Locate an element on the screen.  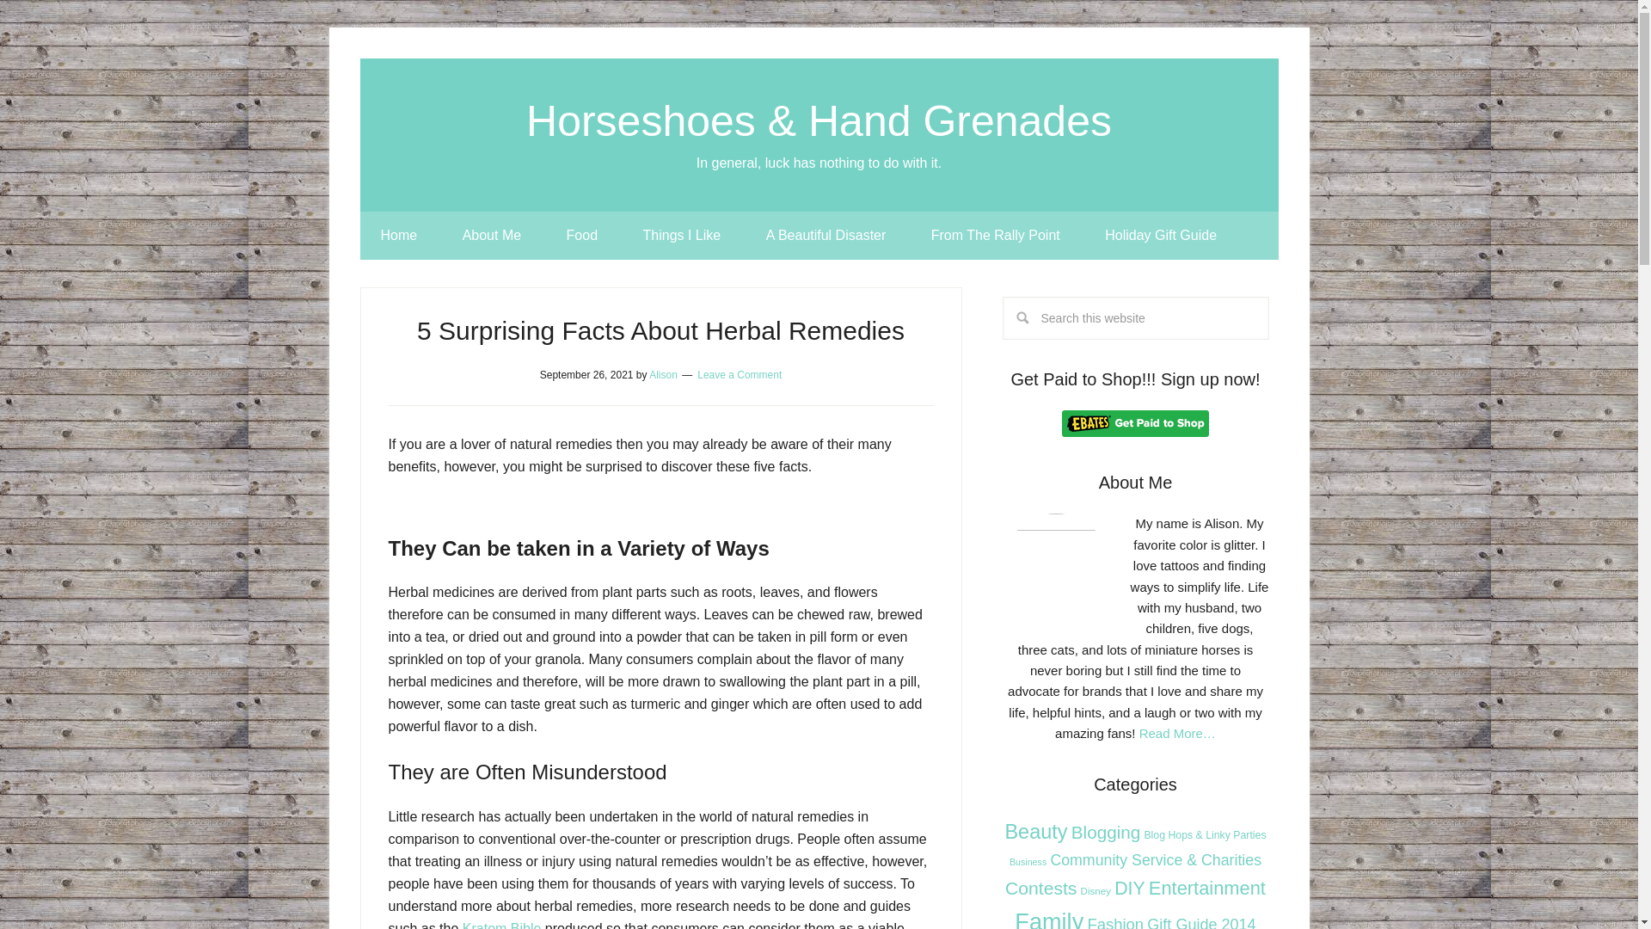
DIY is located at coordinates (1130, 888).